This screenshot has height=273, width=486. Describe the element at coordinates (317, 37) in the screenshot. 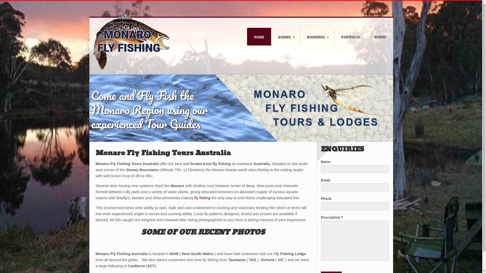

I see `BOOKINGS` at that location.